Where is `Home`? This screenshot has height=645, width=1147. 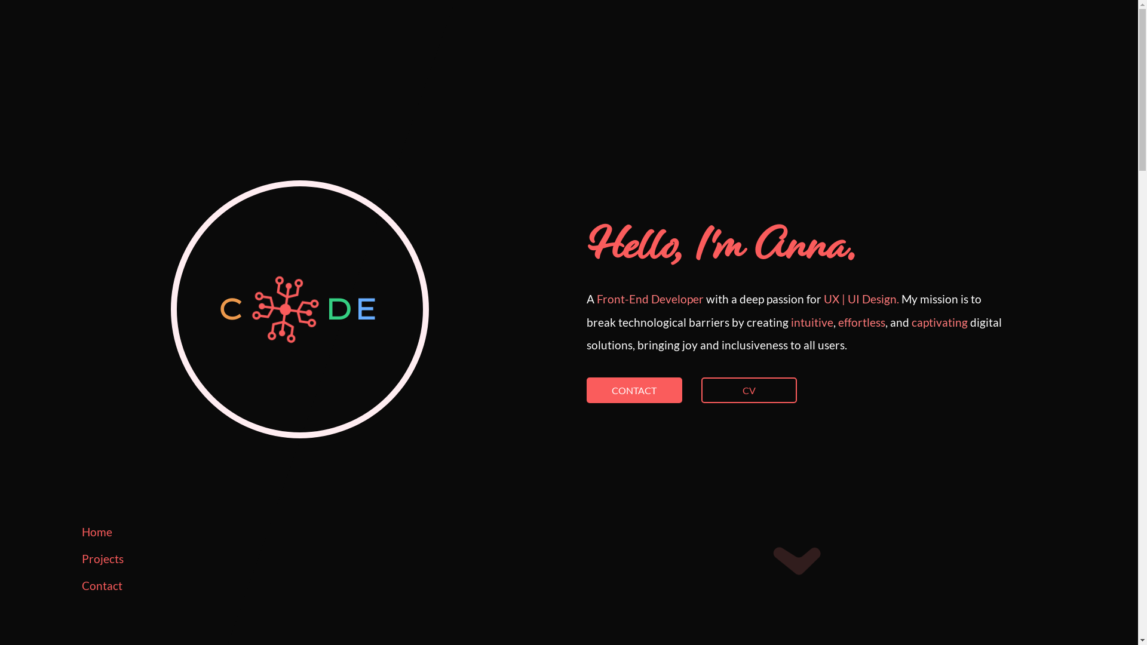 Home is located at coordinates (103, 532).